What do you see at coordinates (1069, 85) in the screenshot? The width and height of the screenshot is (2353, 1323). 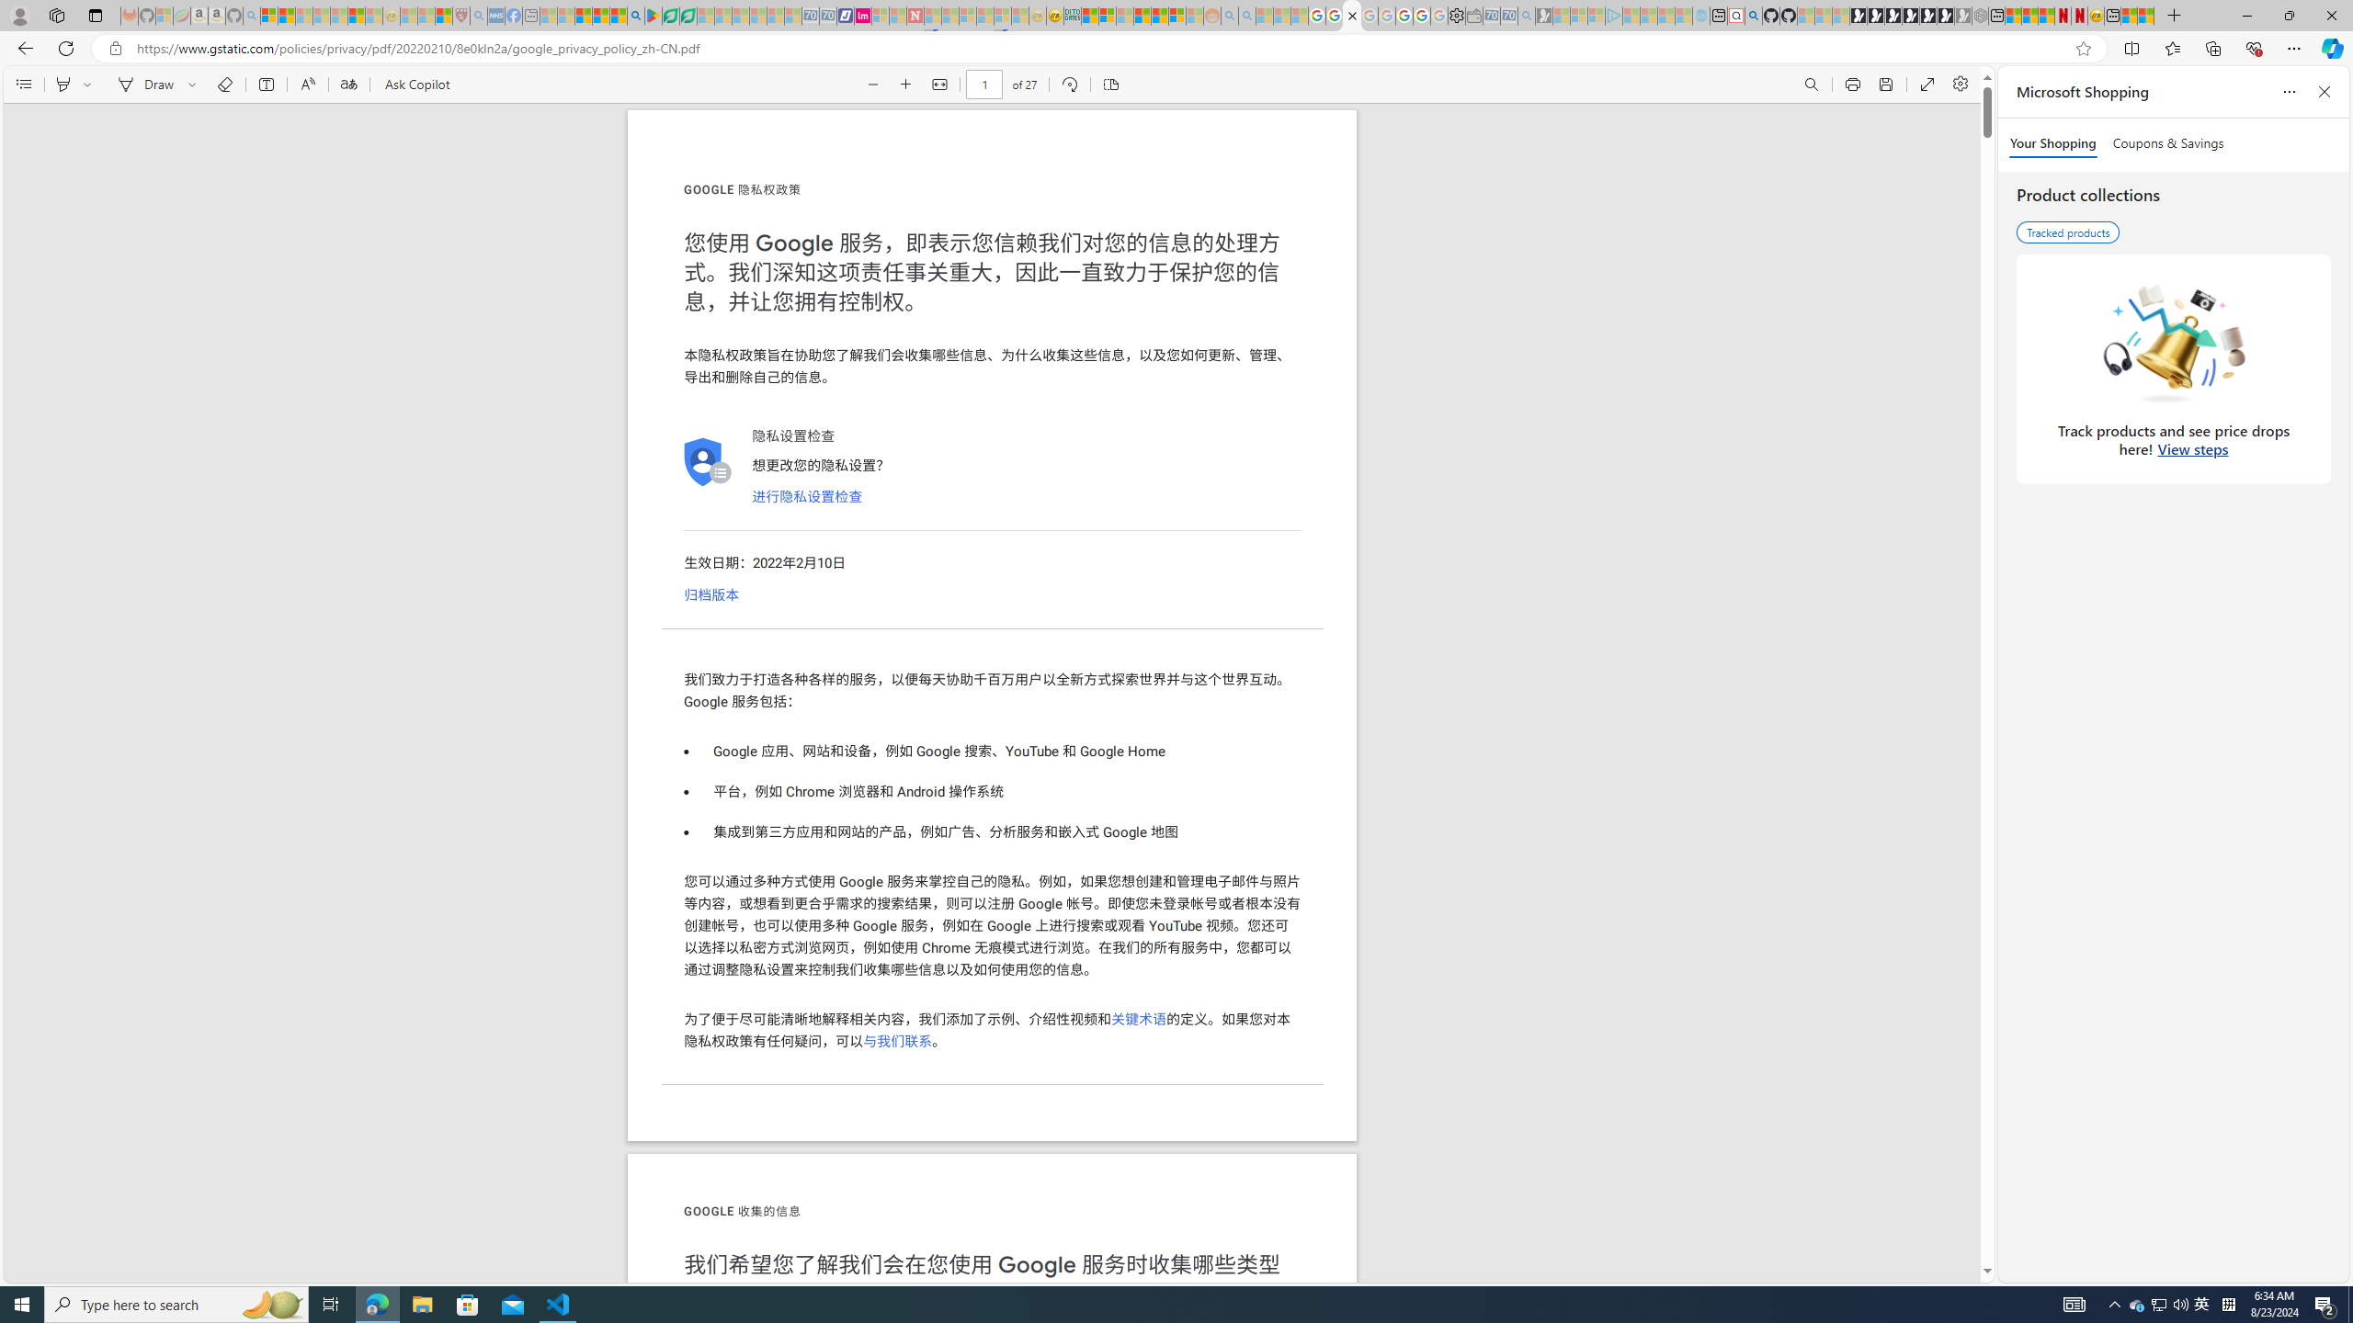 I see `Rotate (Ctrl+])` at bounding box center [1069, 85].